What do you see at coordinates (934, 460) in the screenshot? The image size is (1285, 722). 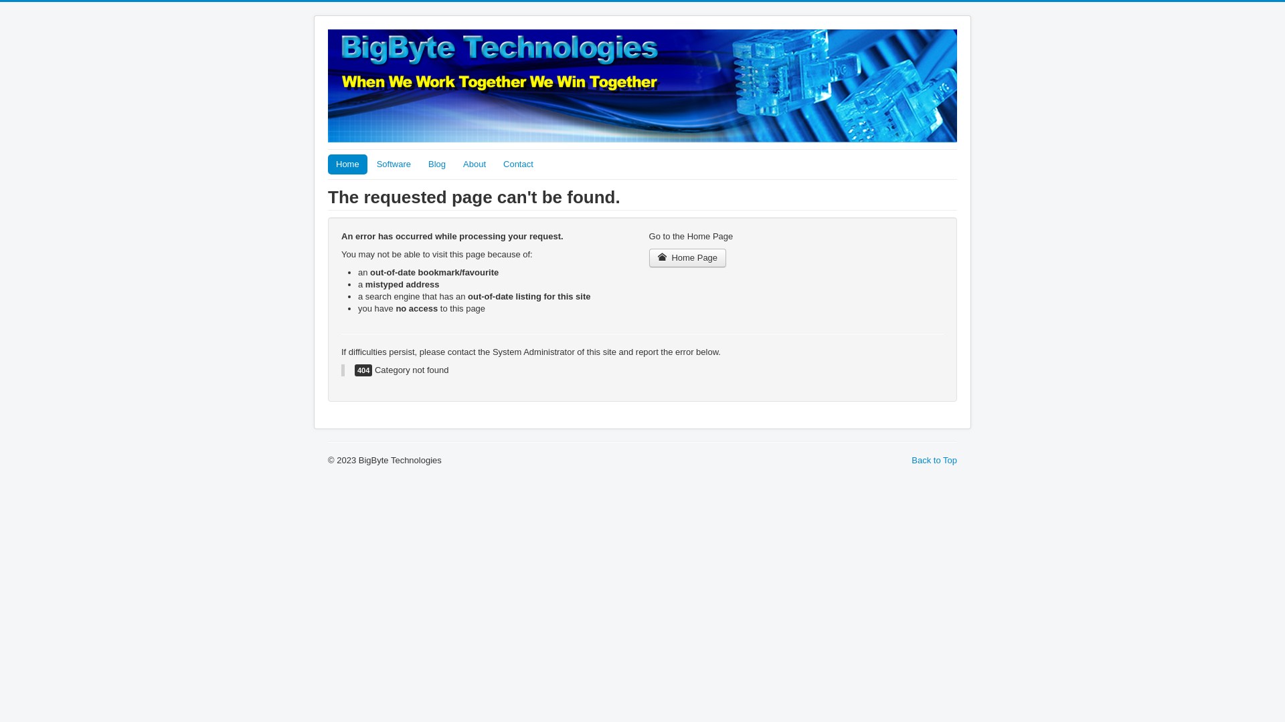 I see `Back to Top` at bounding box center [934, 460].